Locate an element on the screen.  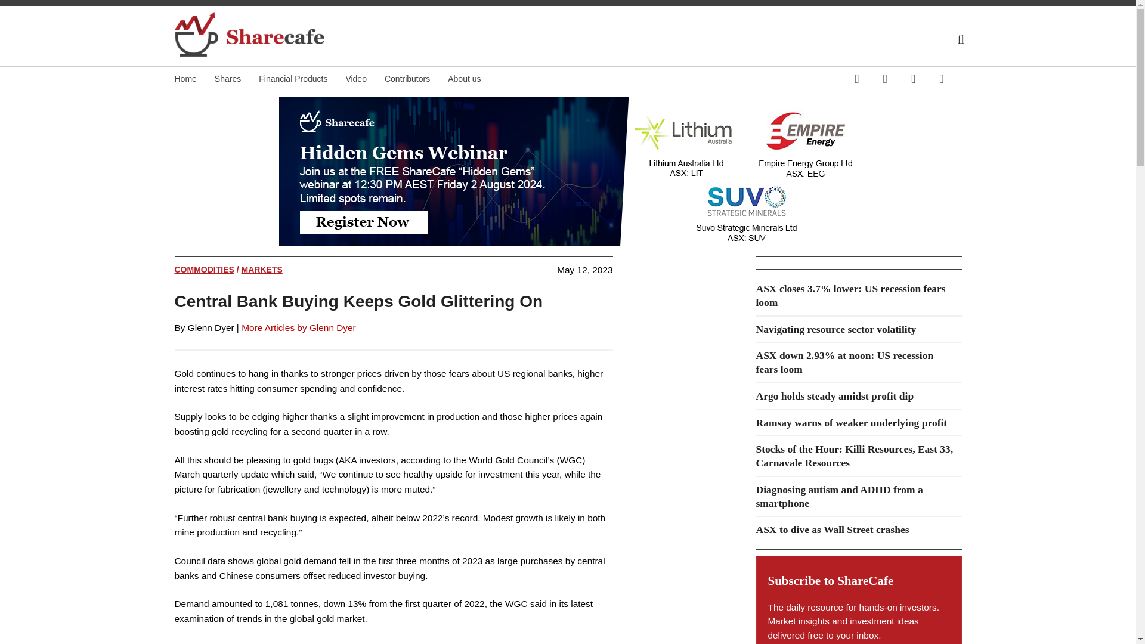
About us is located at coordinates (472, 79).